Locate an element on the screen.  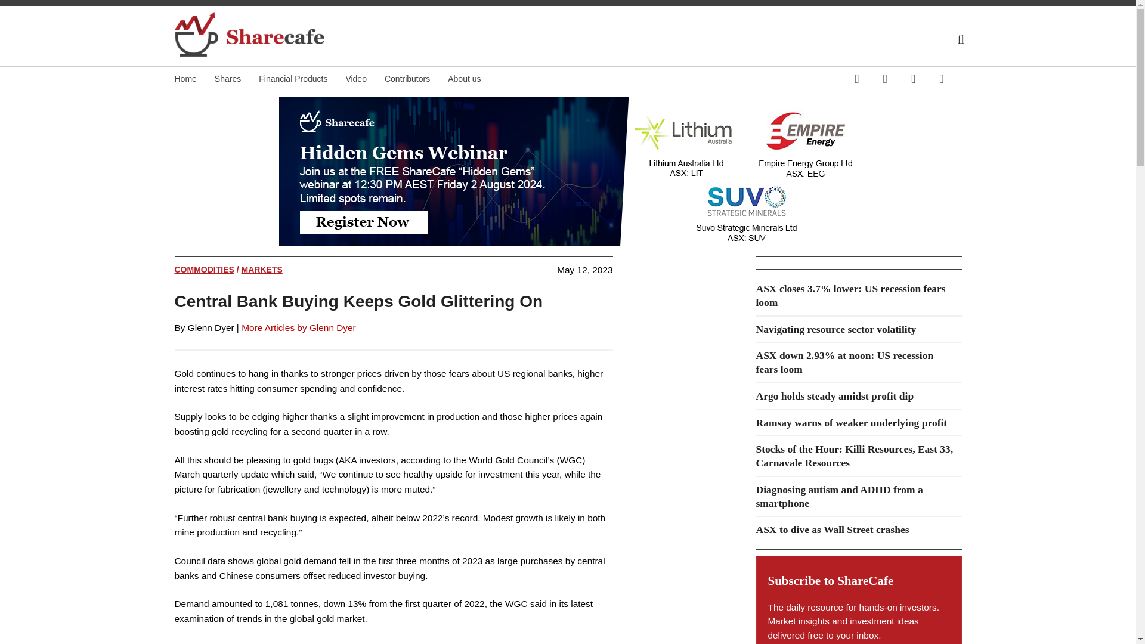
About us is located at coordinates (472, 79).